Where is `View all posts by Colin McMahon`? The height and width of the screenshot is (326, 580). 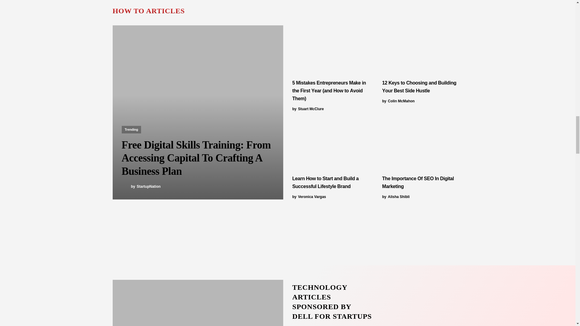
View all posts by Colin McMahon is located at coordinates (398, 101).